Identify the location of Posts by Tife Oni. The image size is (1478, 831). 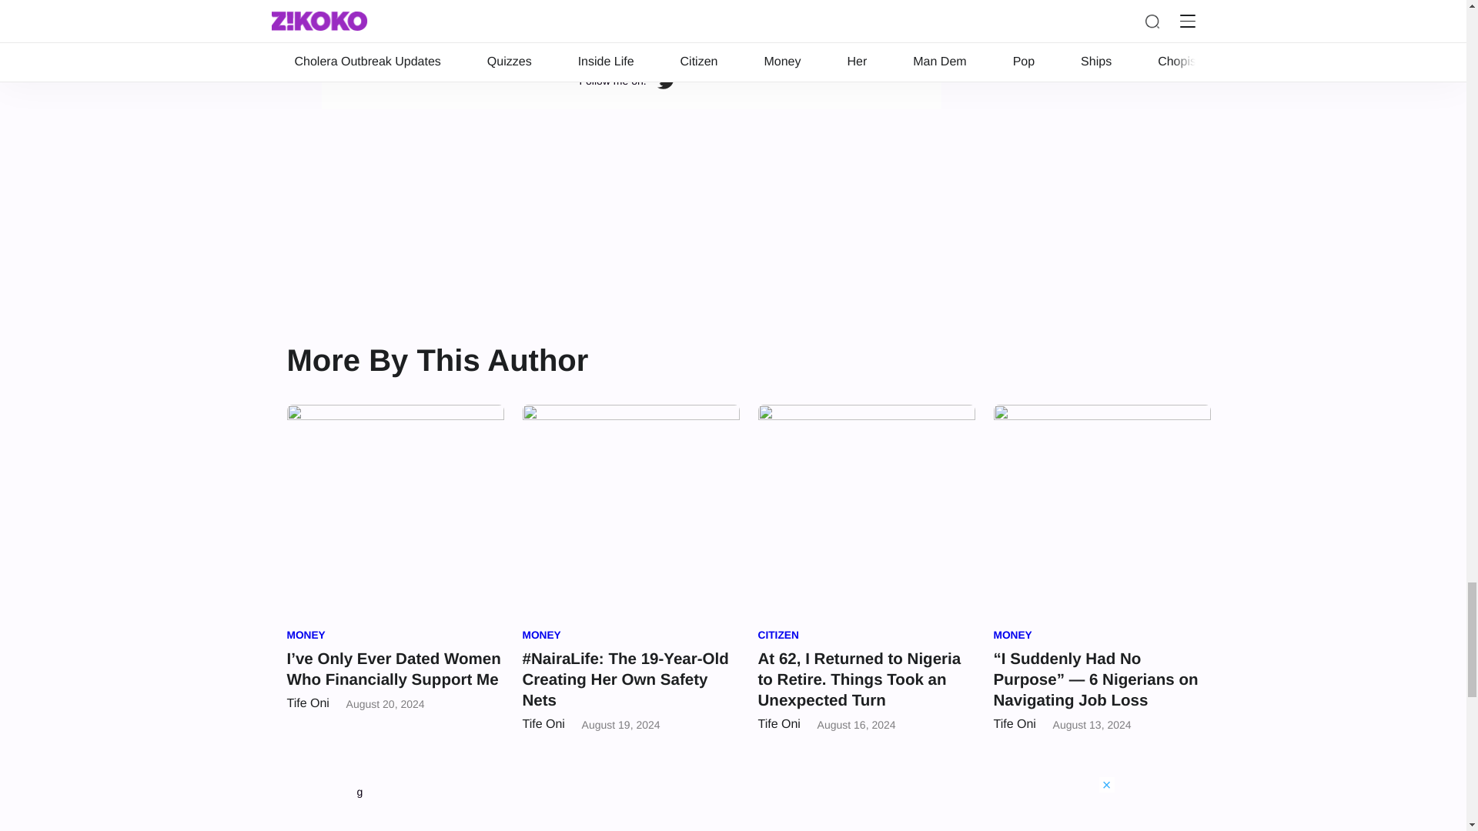
(777, 725).